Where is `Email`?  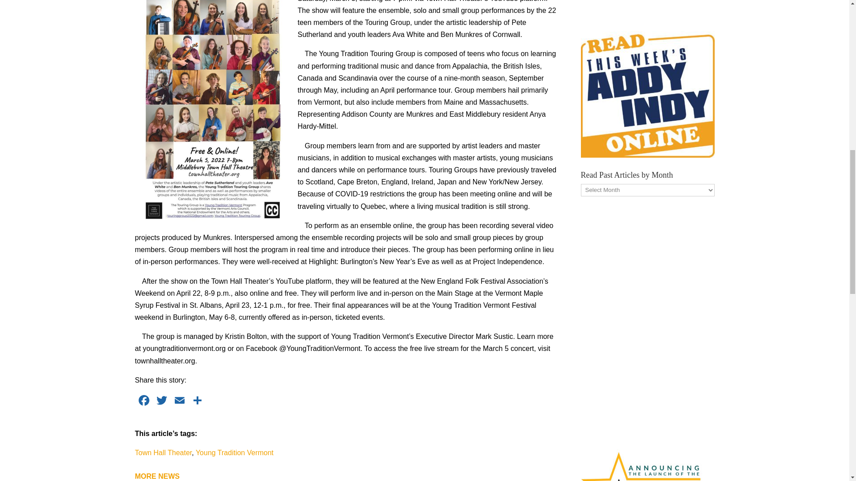
Email is located at coordinates (179, 402).